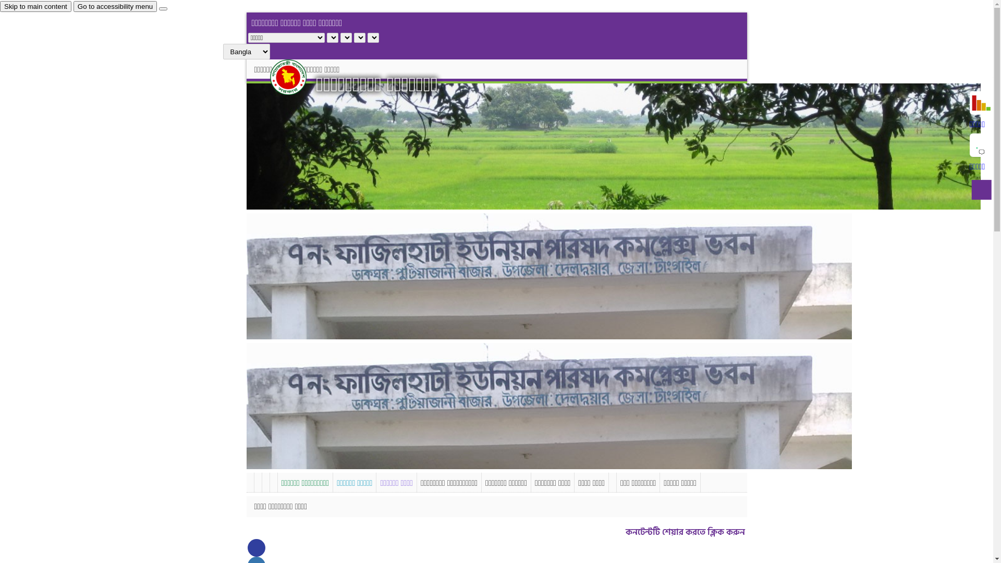  Describe the element at coordinates (297, 77) in the screenshot. I see `
                
            ` at that location.